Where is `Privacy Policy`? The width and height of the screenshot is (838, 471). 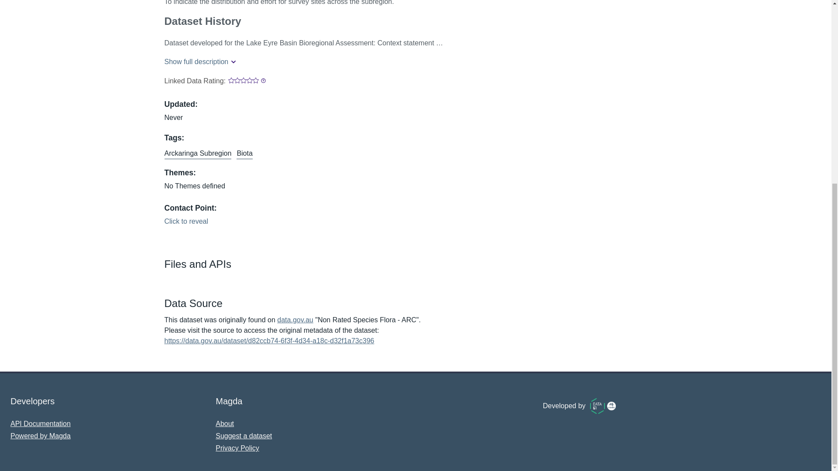
Privacy Policy is located at coordinates (237, 448).